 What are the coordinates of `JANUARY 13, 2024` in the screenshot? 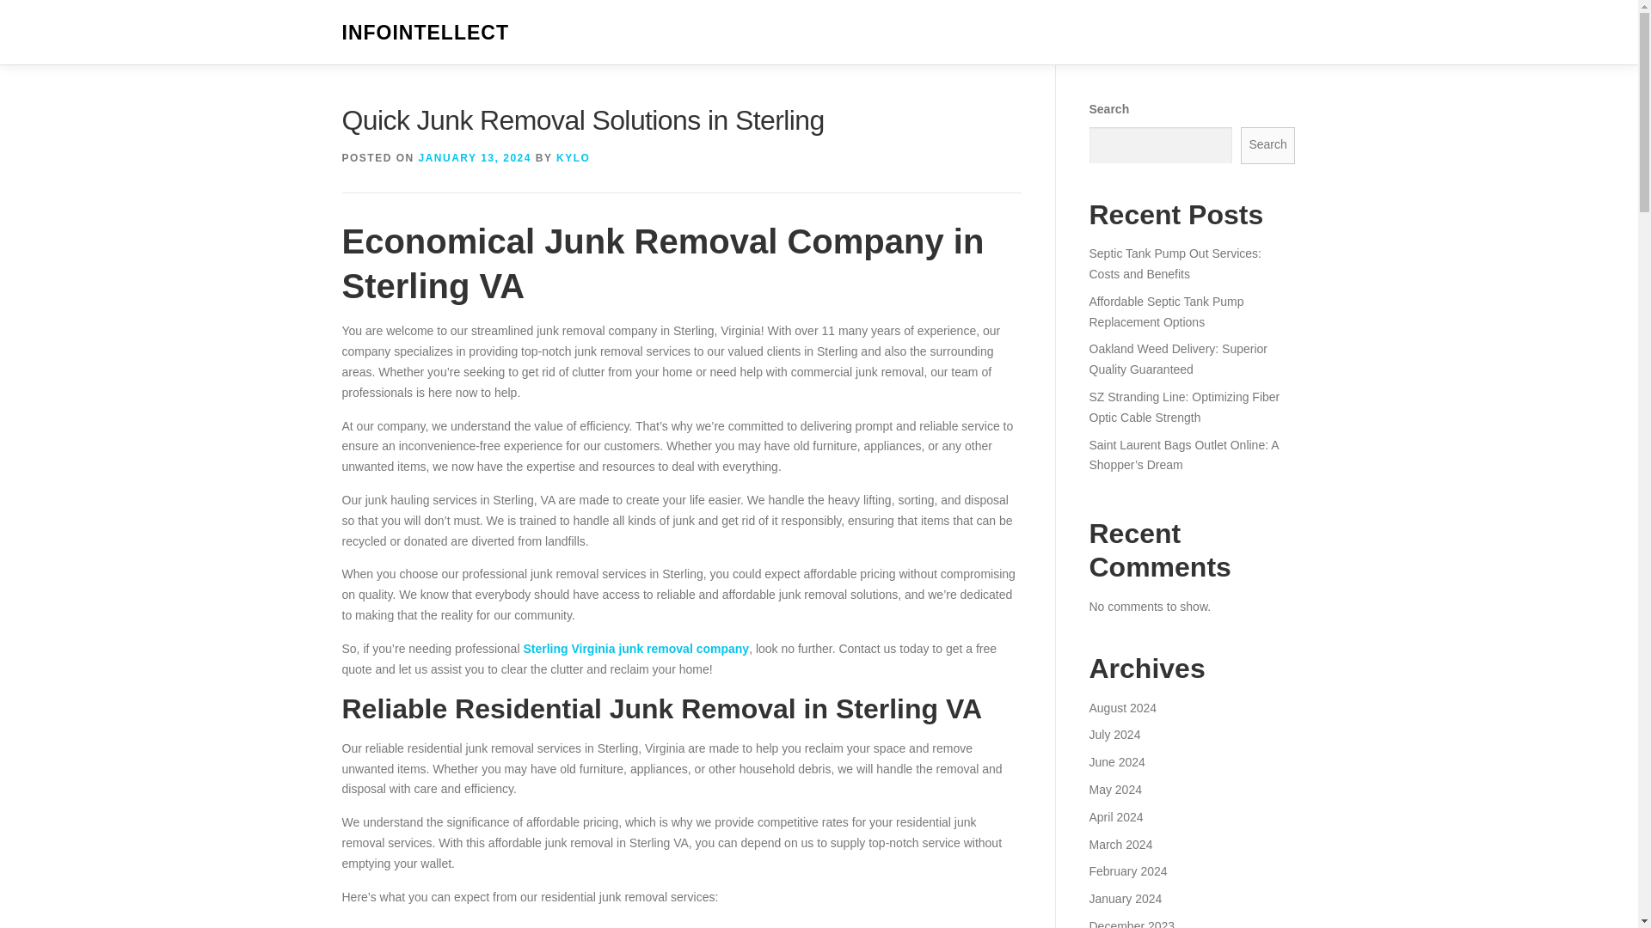 It's located at (475, 158).